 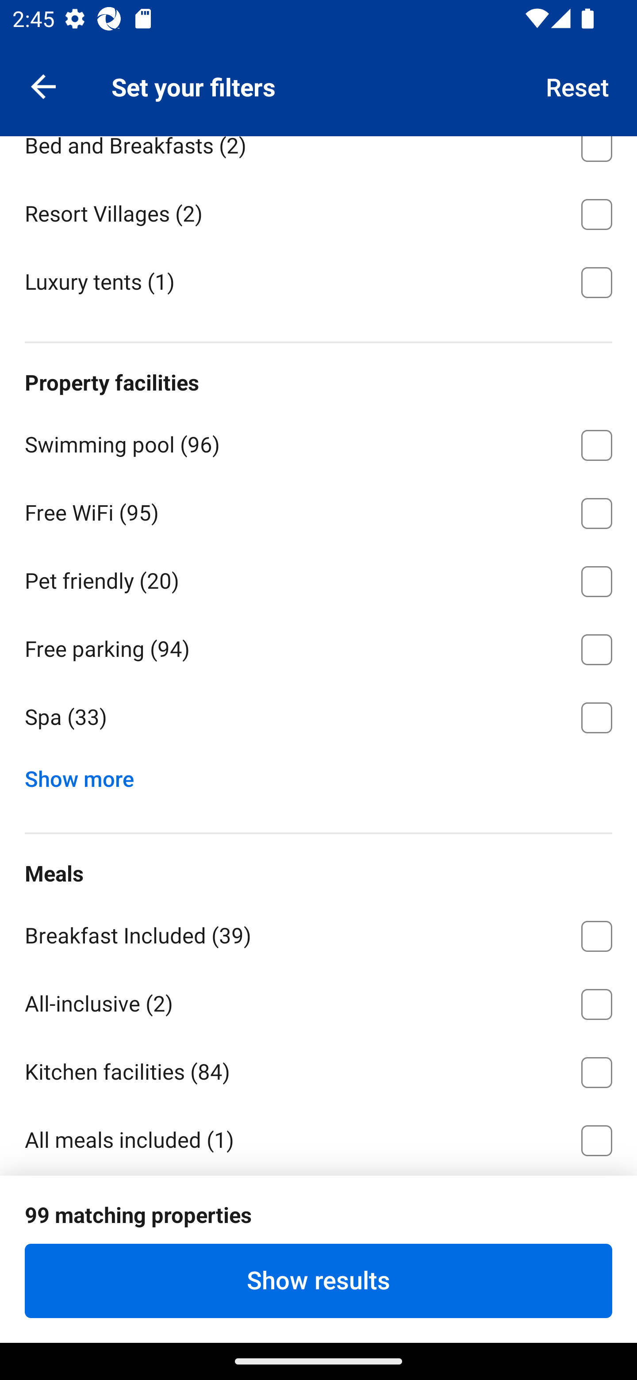 I want to click on Bed and Breakfasts ⁦(2), so click(x=318, y=157).